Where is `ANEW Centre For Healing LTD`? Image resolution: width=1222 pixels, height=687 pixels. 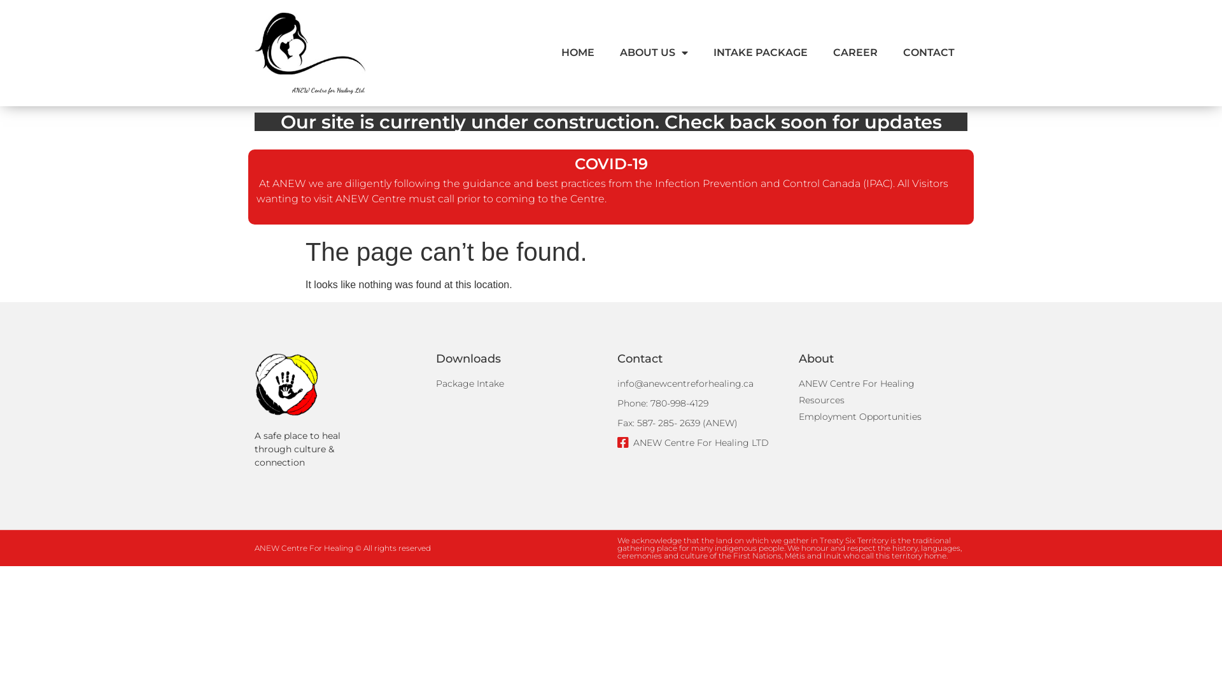
ANEW Centre For Healing LTD is located at coordinates (701, 443).